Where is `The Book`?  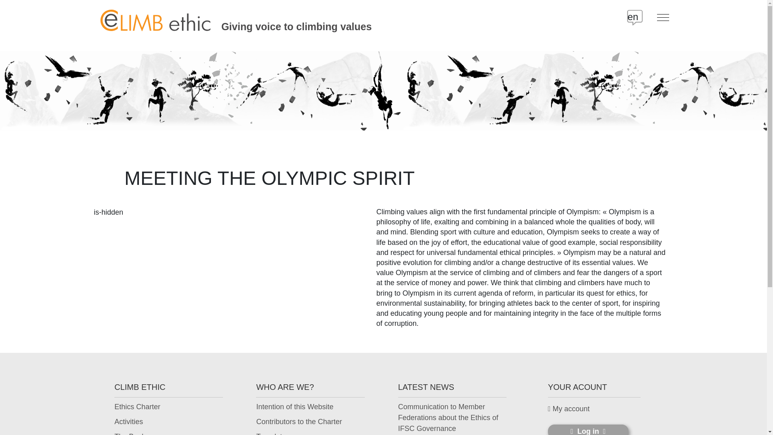 The Book is located at coordinates (130, 433).